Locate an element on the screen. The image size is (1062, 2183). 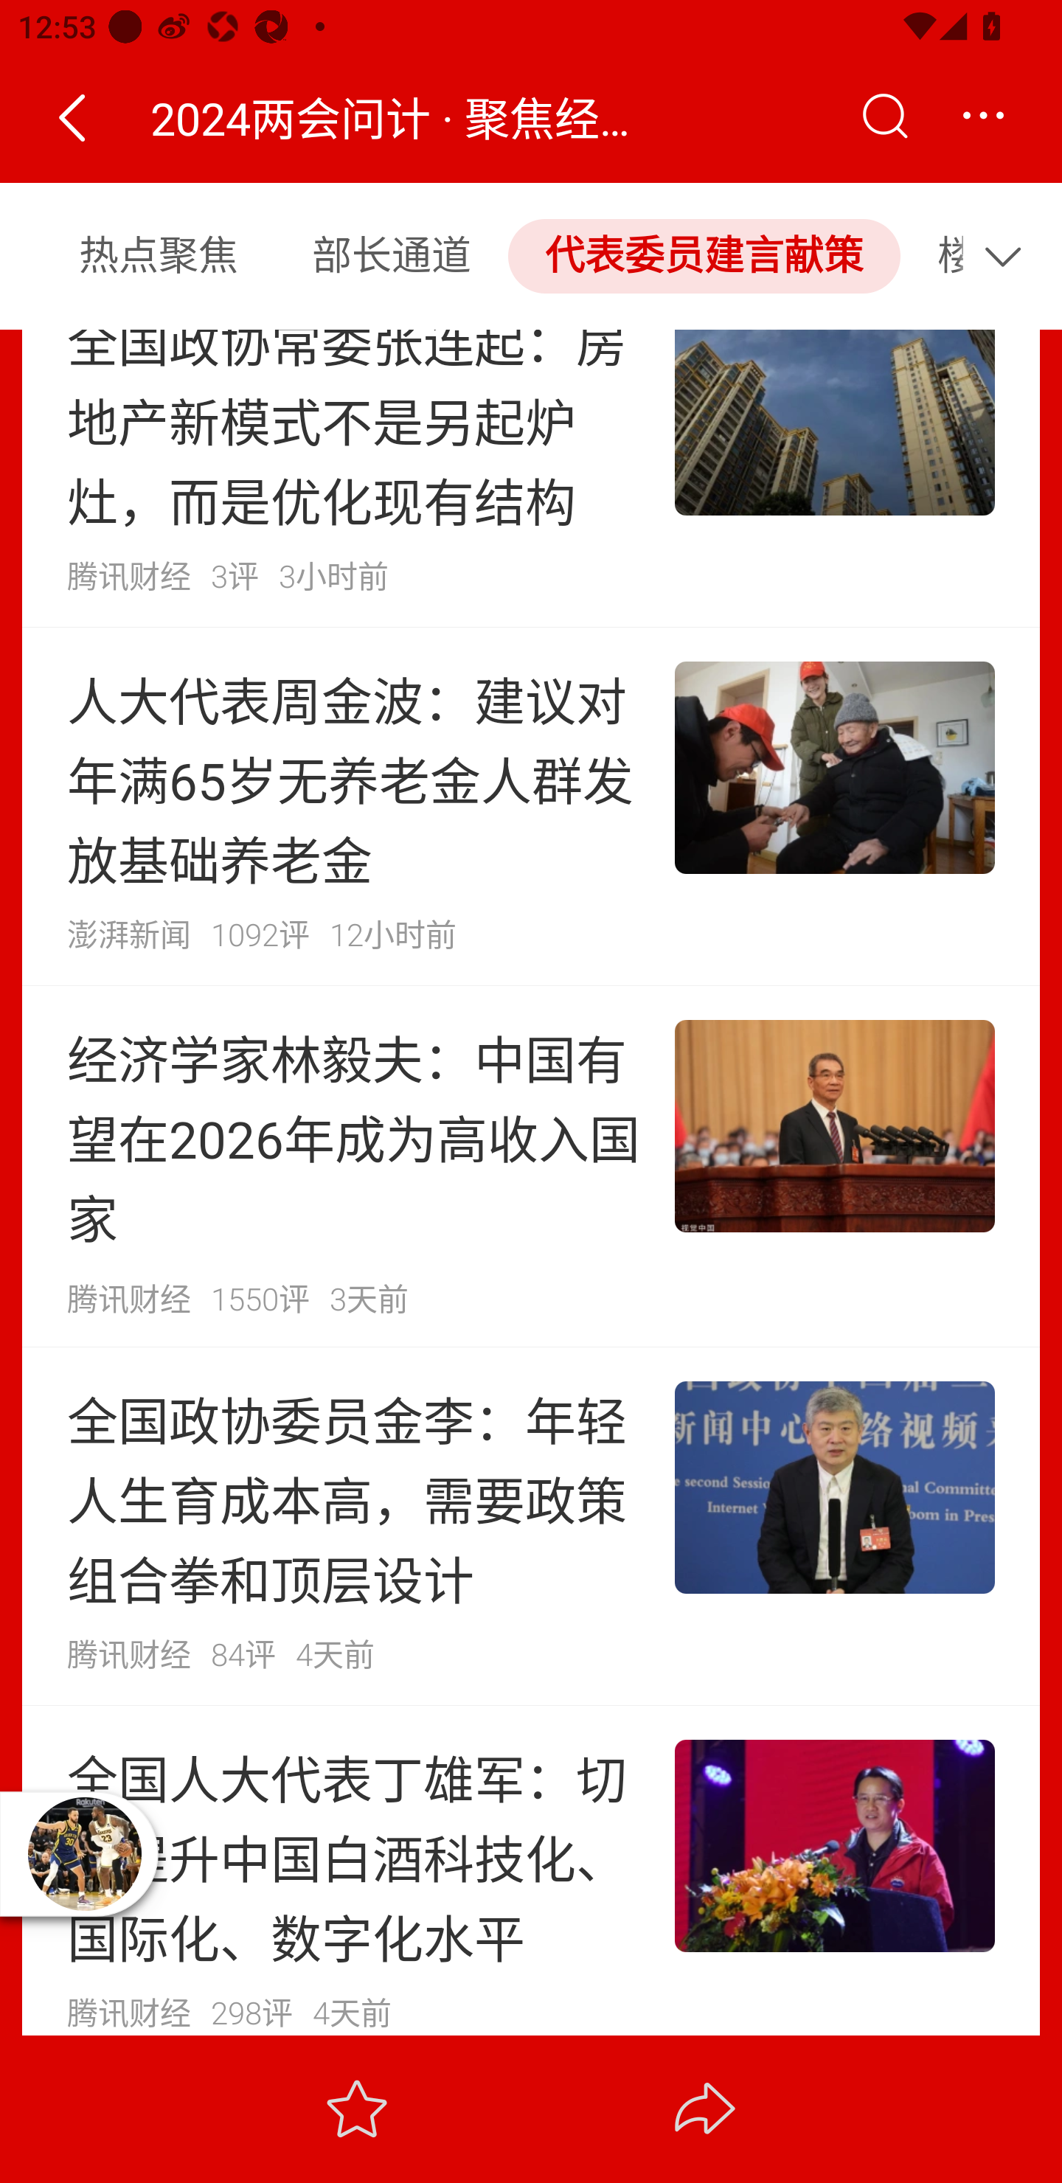
人大代表周金波：建议对年满65岁无养老金人群发放基础养老金 澎湃新闻 1092评 12小时前 is located at coordinates (531, 806).